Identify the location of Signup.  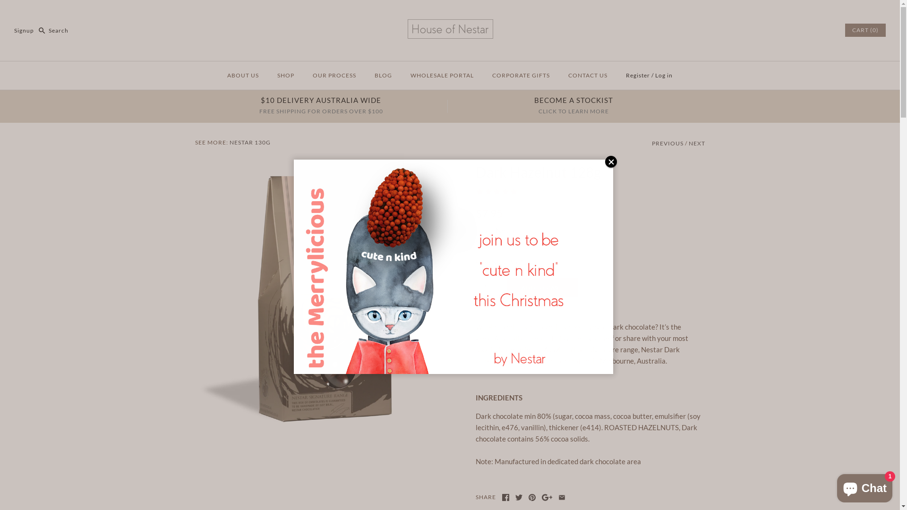
(24, 30).